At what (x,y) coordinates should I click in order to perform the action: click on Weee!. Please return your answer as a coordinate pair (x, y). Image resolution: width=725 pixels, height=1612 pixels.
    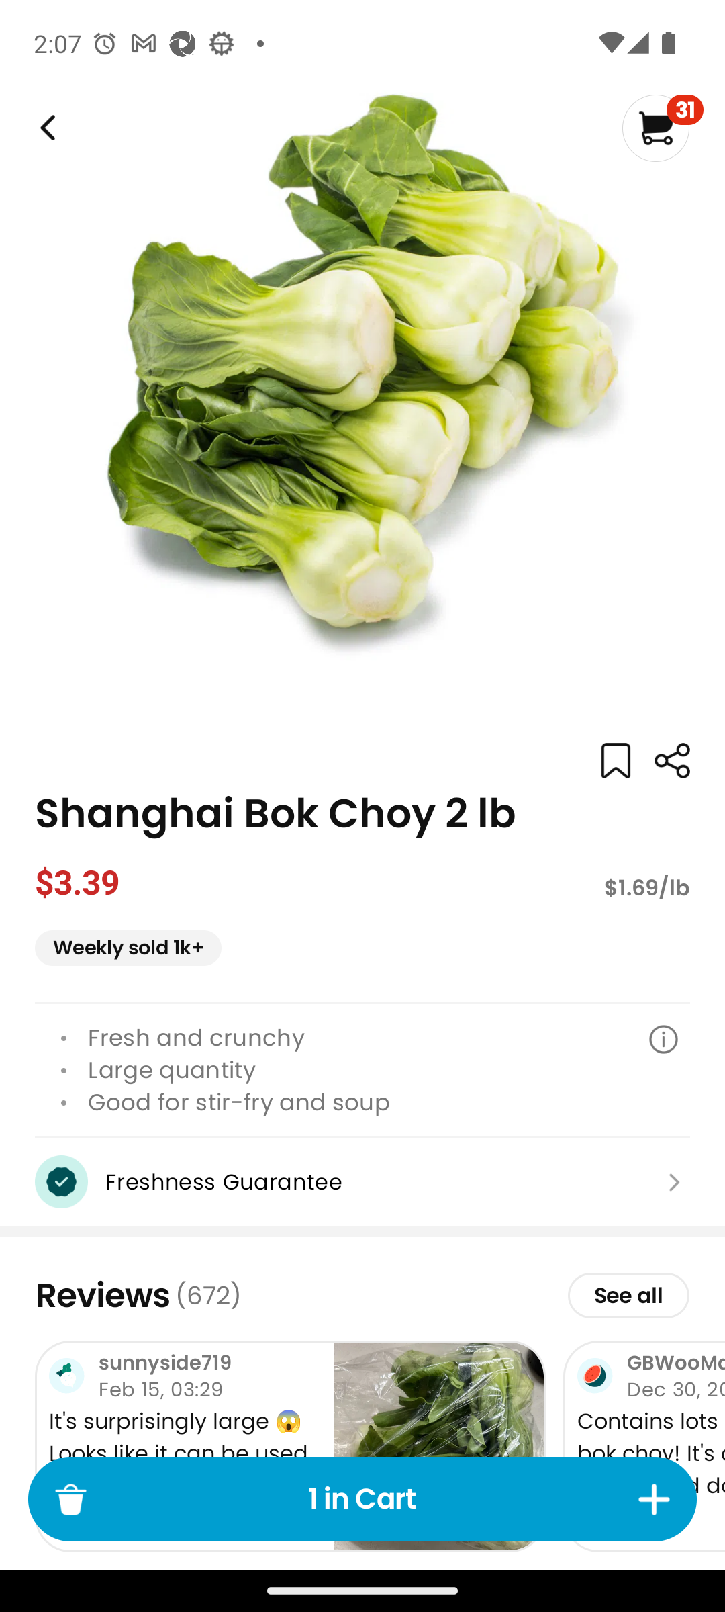
    Looking at the image, I should click on (671, 760).